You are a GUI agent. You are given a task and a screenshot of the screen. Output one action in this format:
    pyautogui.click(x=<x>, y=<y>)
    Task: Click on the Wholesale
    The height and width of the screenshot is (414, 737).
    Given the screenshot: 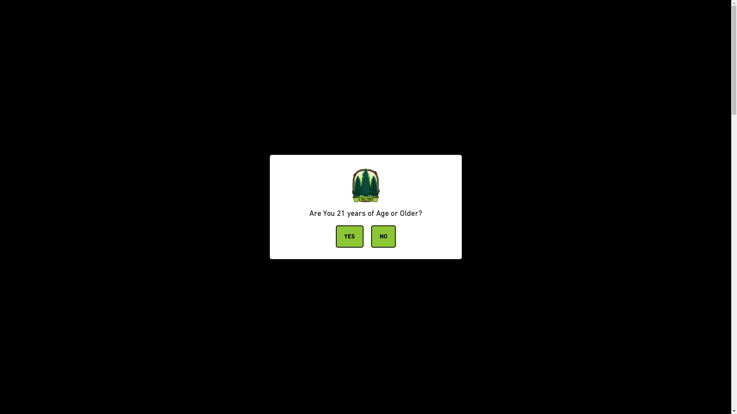 What is the action you would take?
    pyautogui.click(x=392, y=82)
    